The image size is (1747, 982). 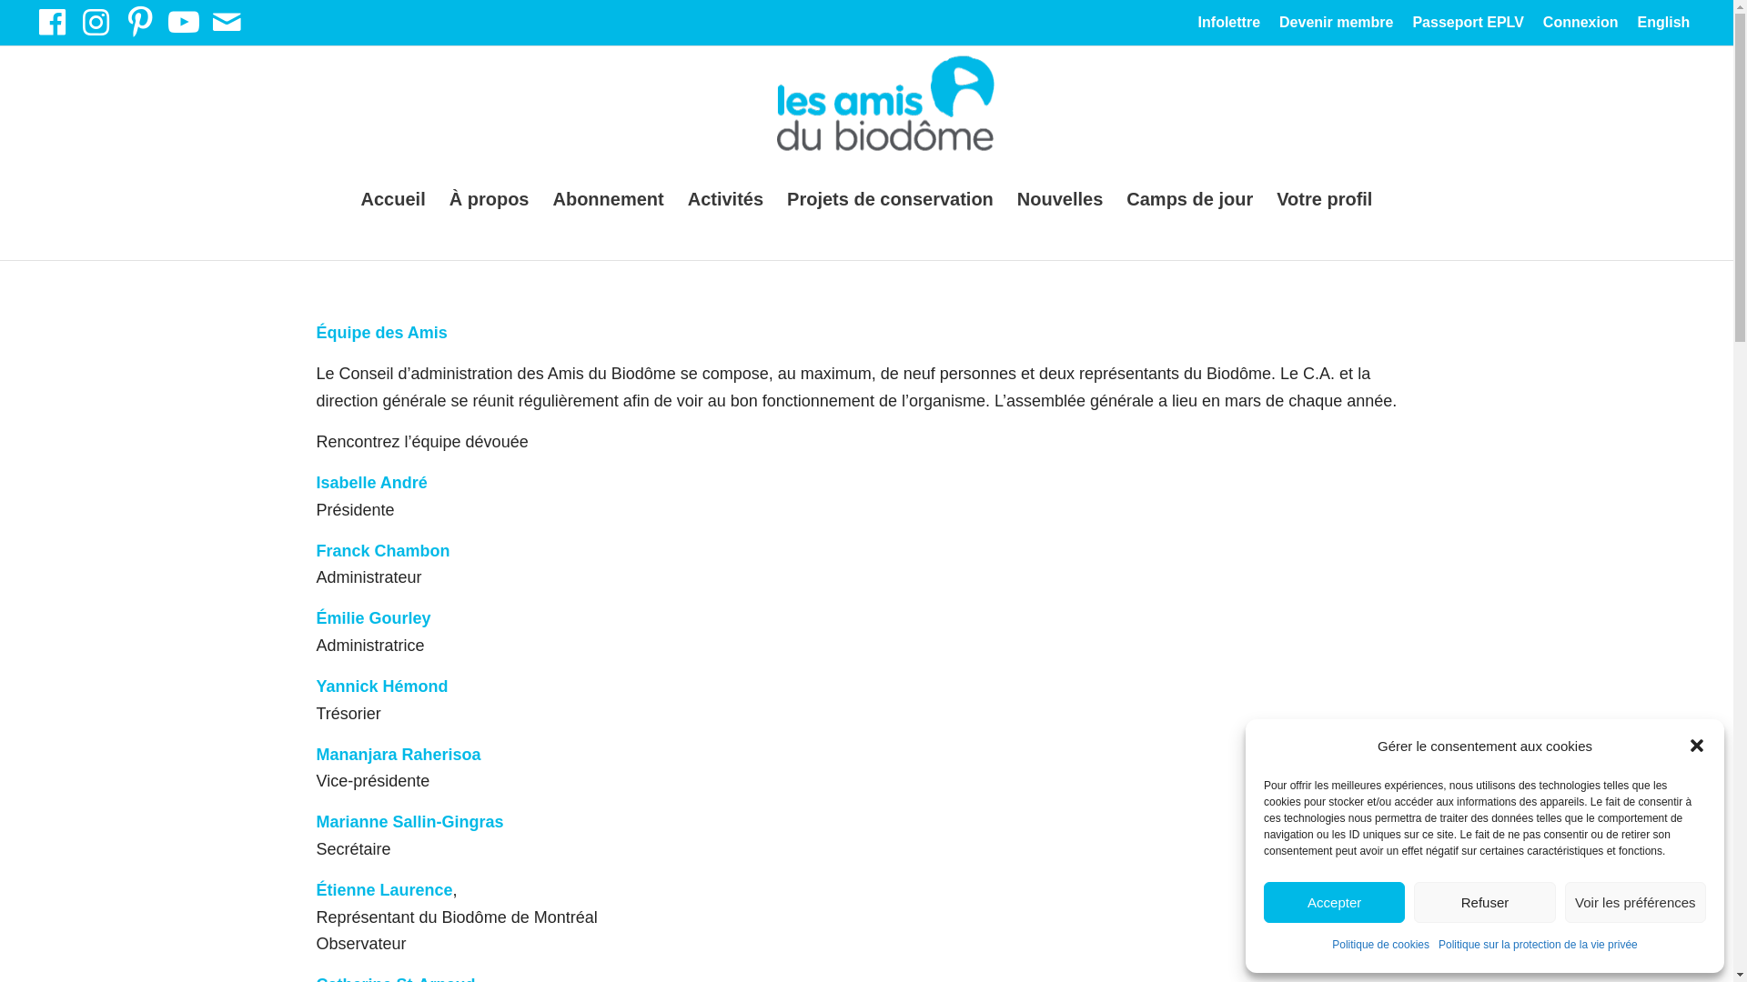 I want to click on Mail, so click(x=227, y=22).